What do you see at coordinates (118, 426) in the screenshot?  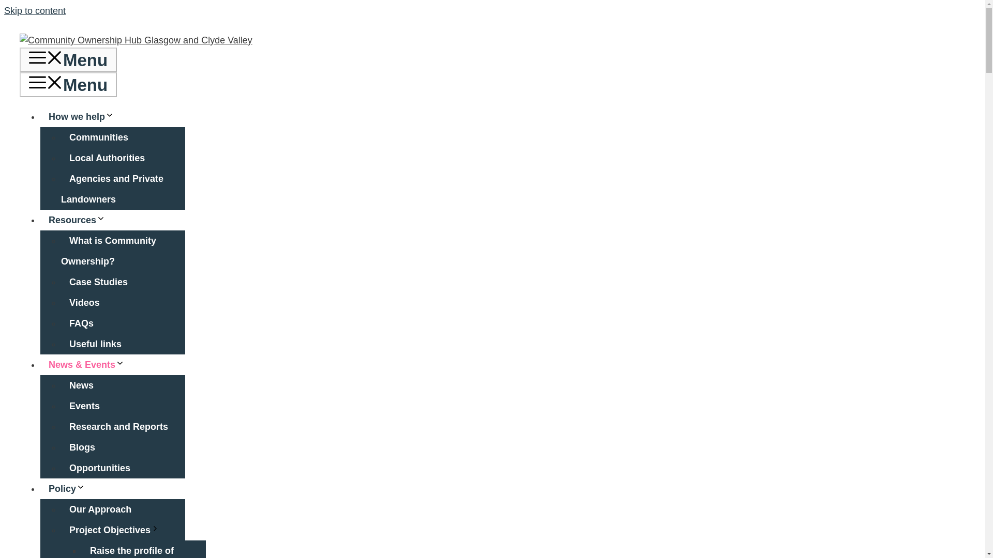 I see `Research and Reports` at bounding box center [118, 426].